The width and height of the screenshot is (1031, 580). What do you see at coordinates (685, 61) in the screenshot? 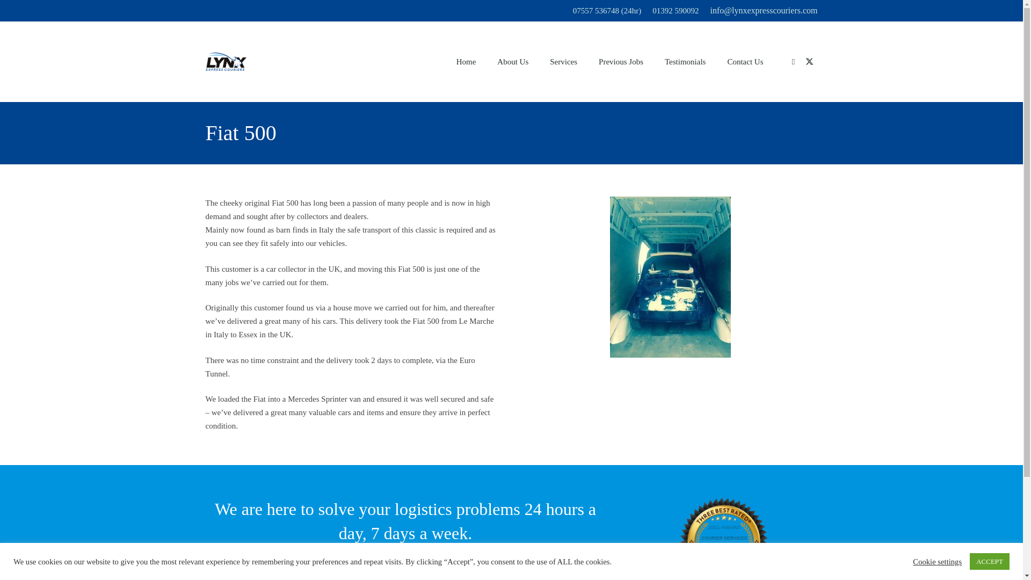
I see `Testimonials` at bounding box center [685, 61].